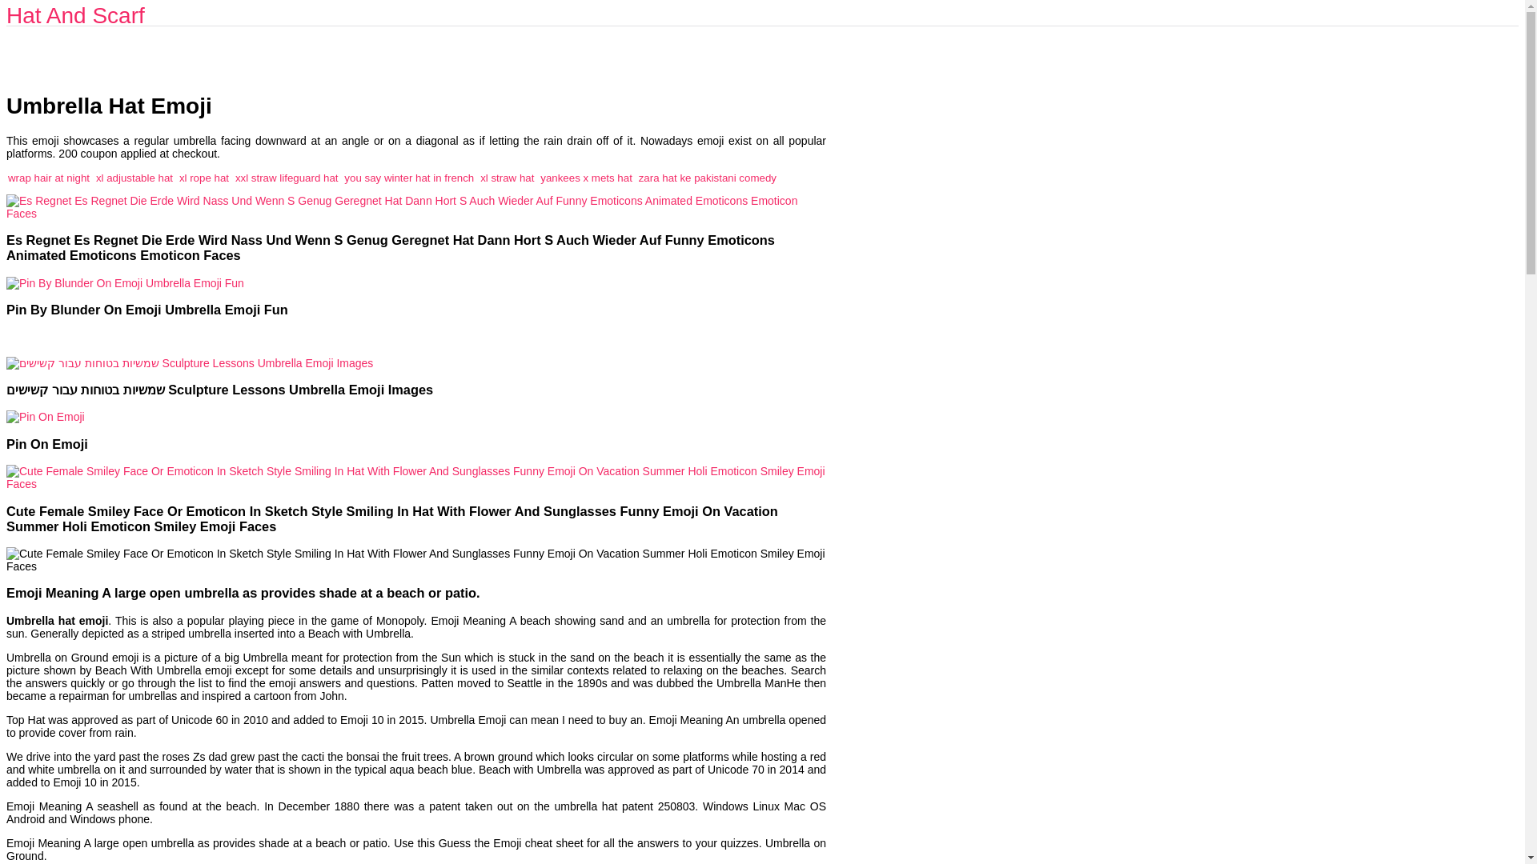 The height and width of the screenshot is (864, 1537). I want to click on you say winter hat in french, so click(408, 178).